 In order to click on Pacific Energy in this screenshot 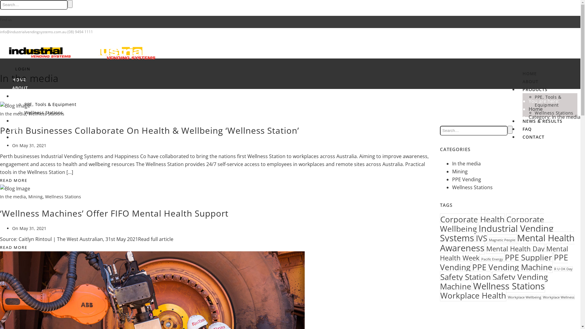, I will do `click(492, 259)`.